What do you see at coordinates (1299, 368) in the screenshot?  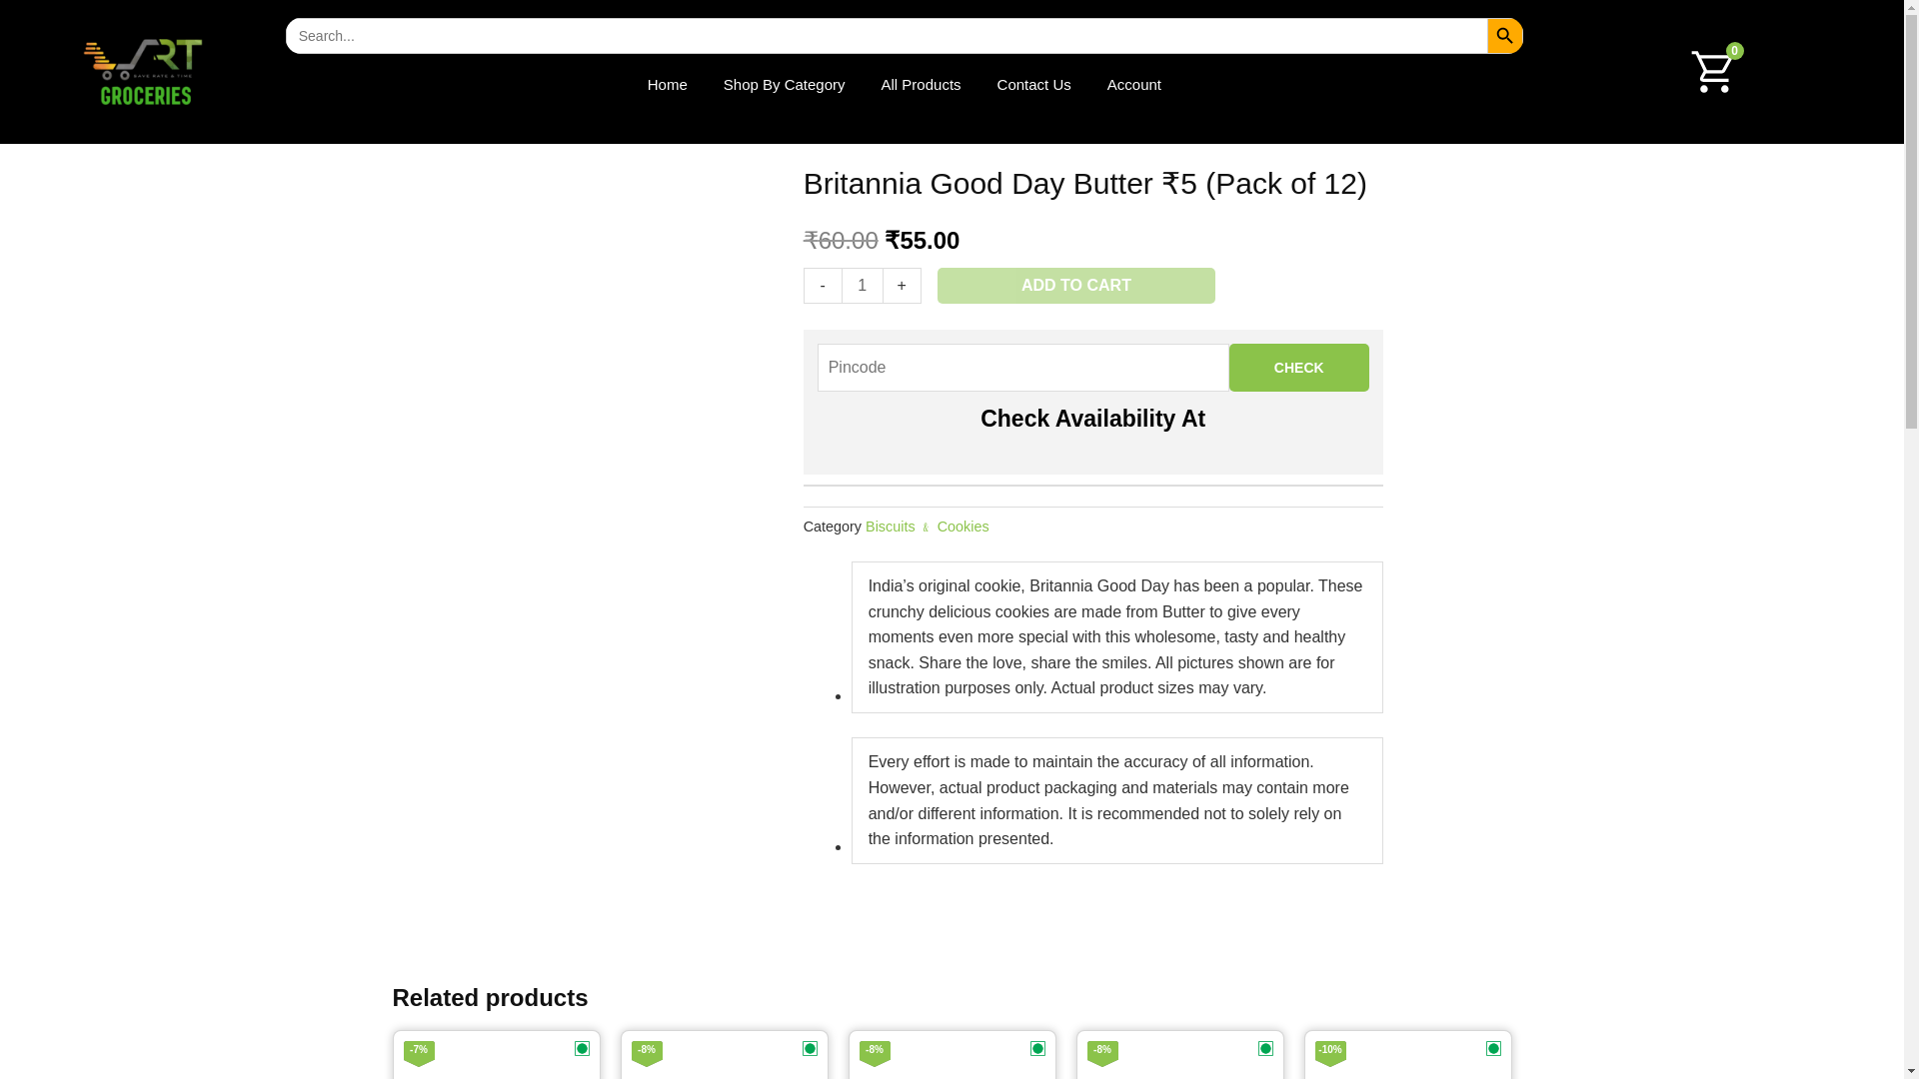 I see `Check` at bounding box center [1299, 368].